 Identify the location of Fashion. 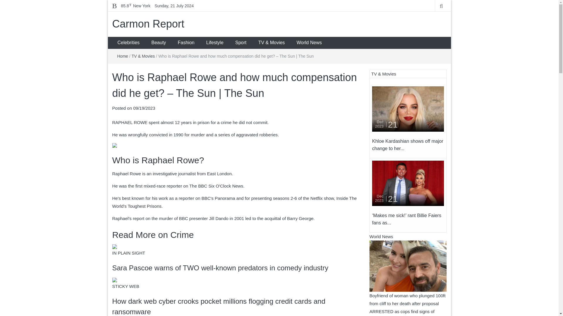
(186, 43).